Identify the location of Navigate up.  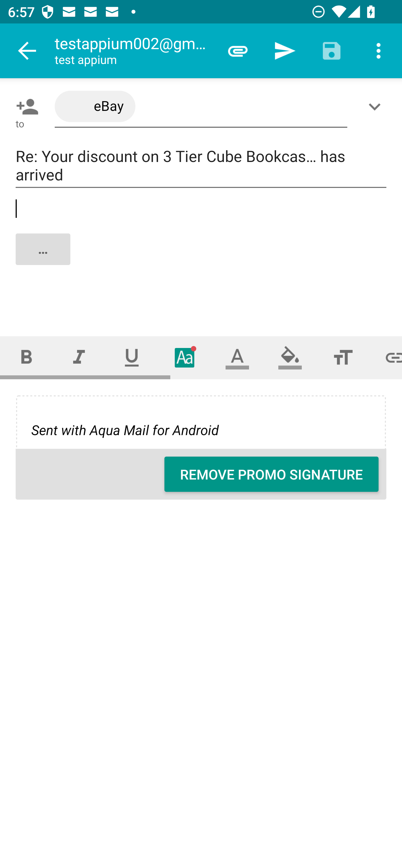
(27, 51).